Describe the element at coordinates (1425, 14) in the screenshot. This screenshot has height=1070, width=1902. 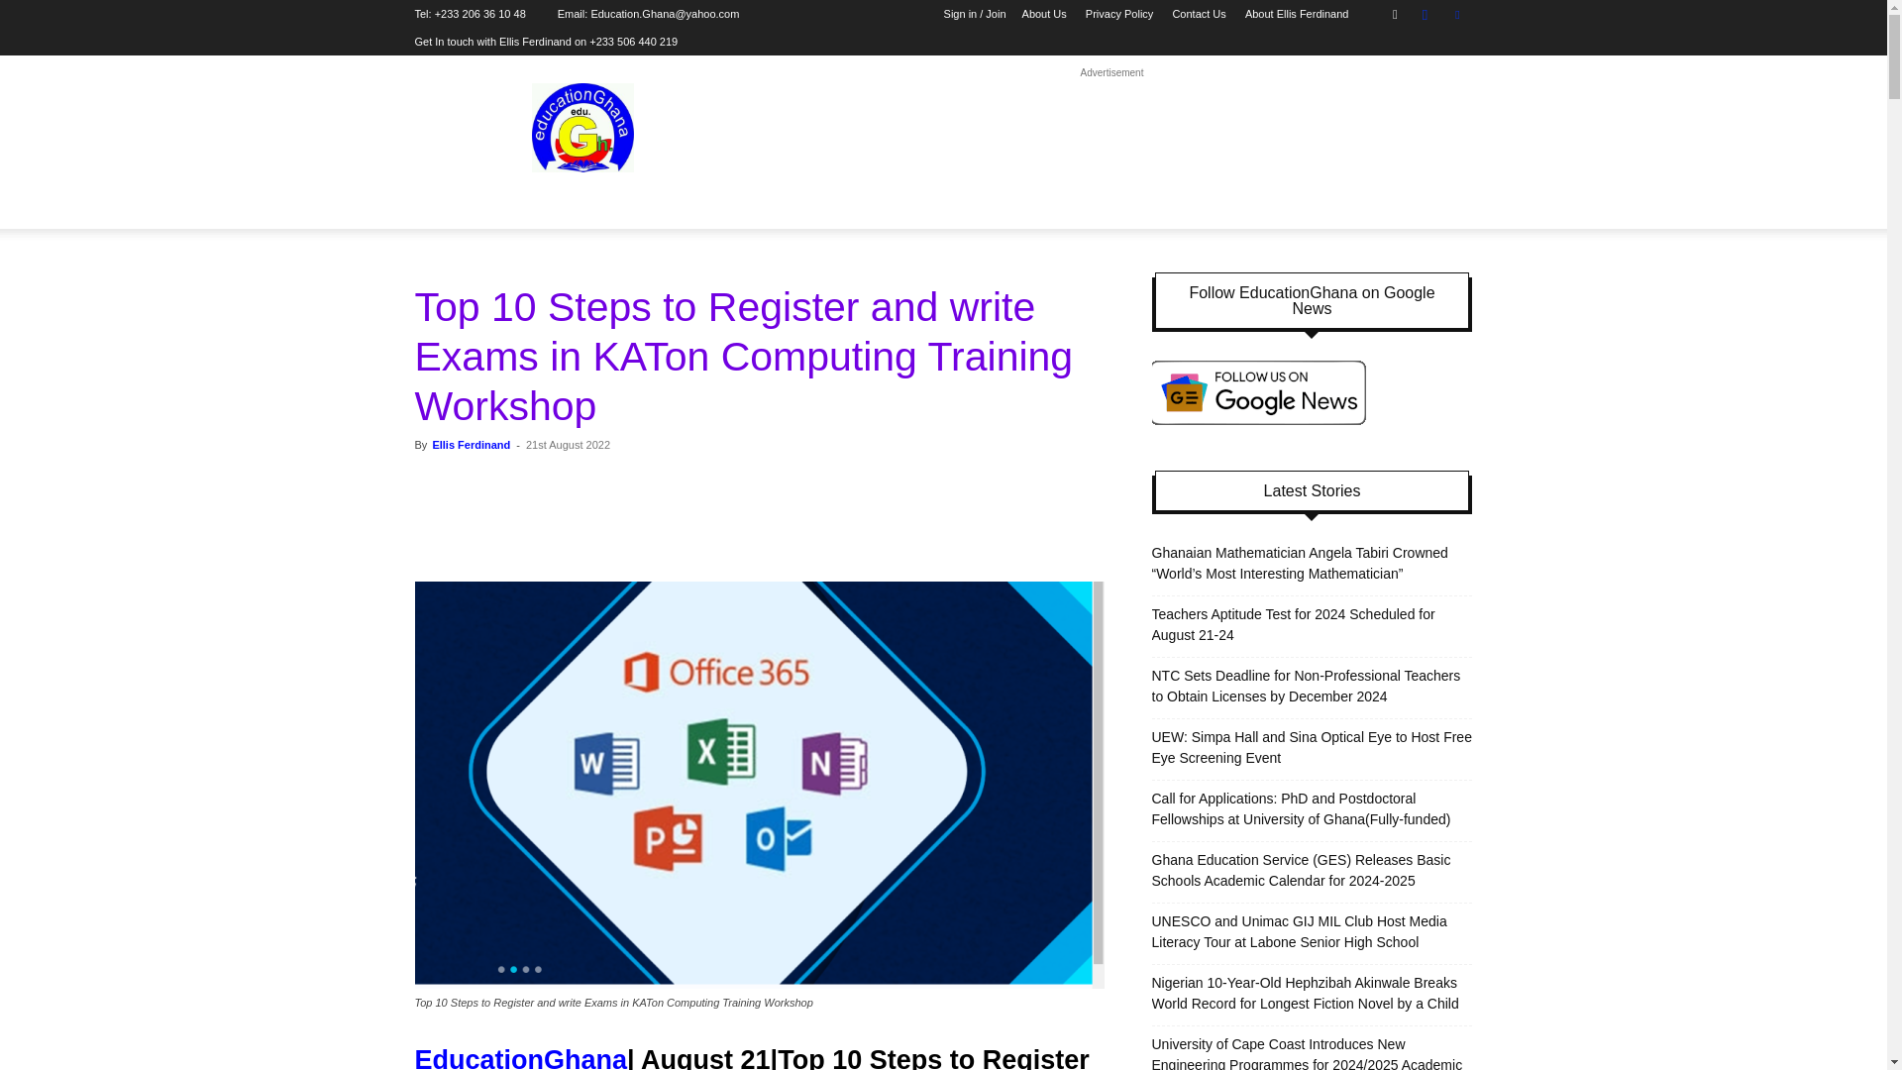
I see `Instagram` at that location.